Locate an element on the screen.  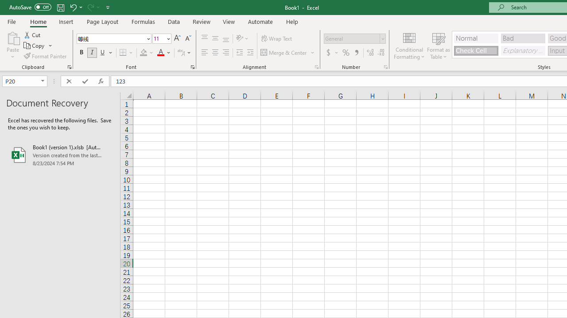
Fill Color RGB(255, 255, 0) is located at coordinates (144, 53).